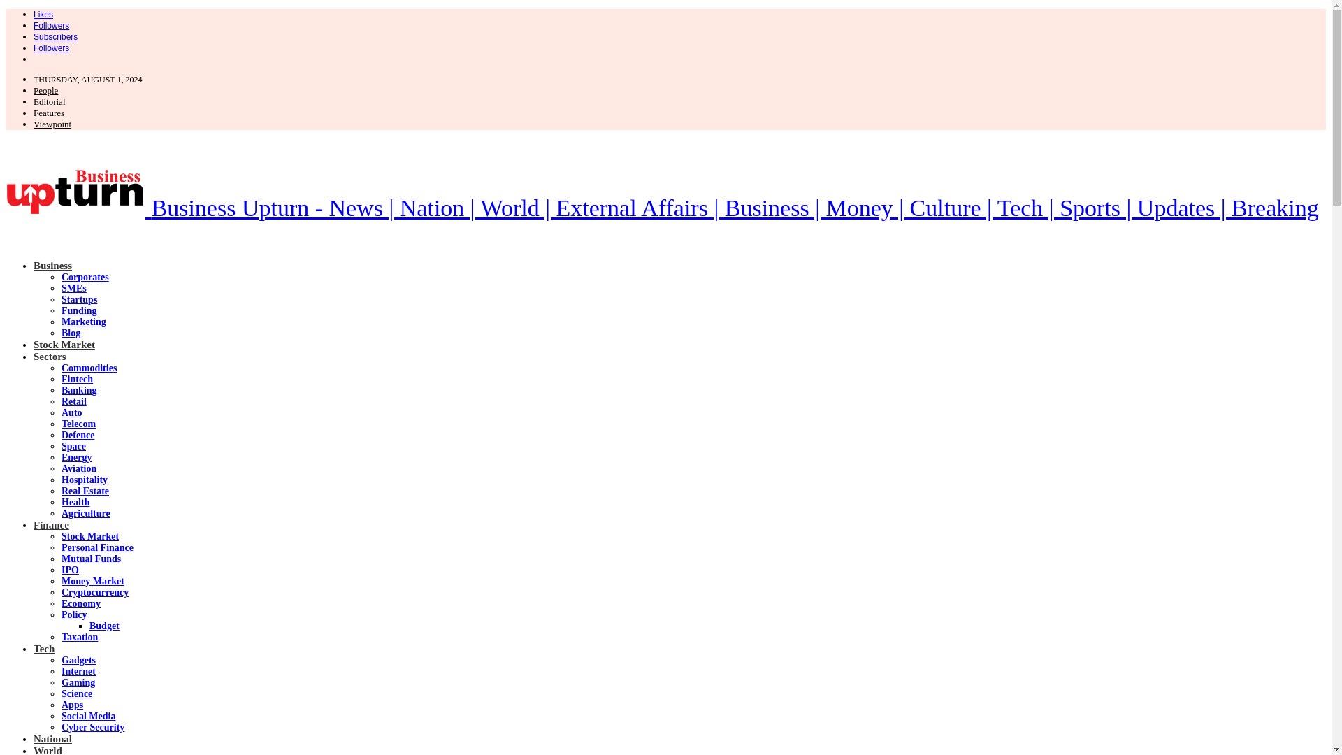 This screenshot has height=755, width=1342. Describe the element at coordinates (85, 491) in the screenshot. I see `Real Estate` at that location.